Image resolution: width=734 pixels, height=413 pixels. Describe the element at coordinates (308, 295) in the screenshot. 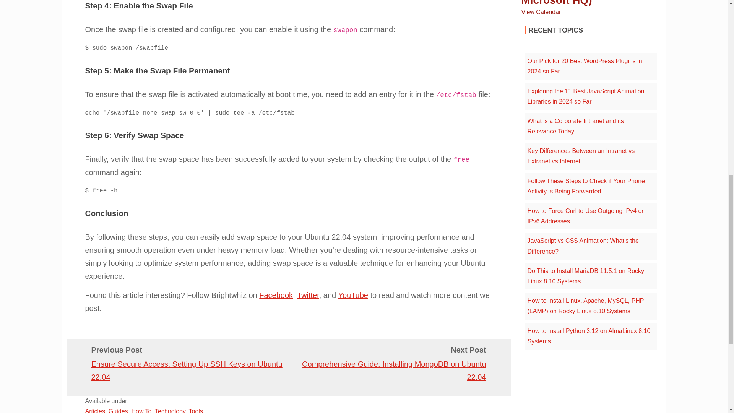

I see `Twitter` at that location.